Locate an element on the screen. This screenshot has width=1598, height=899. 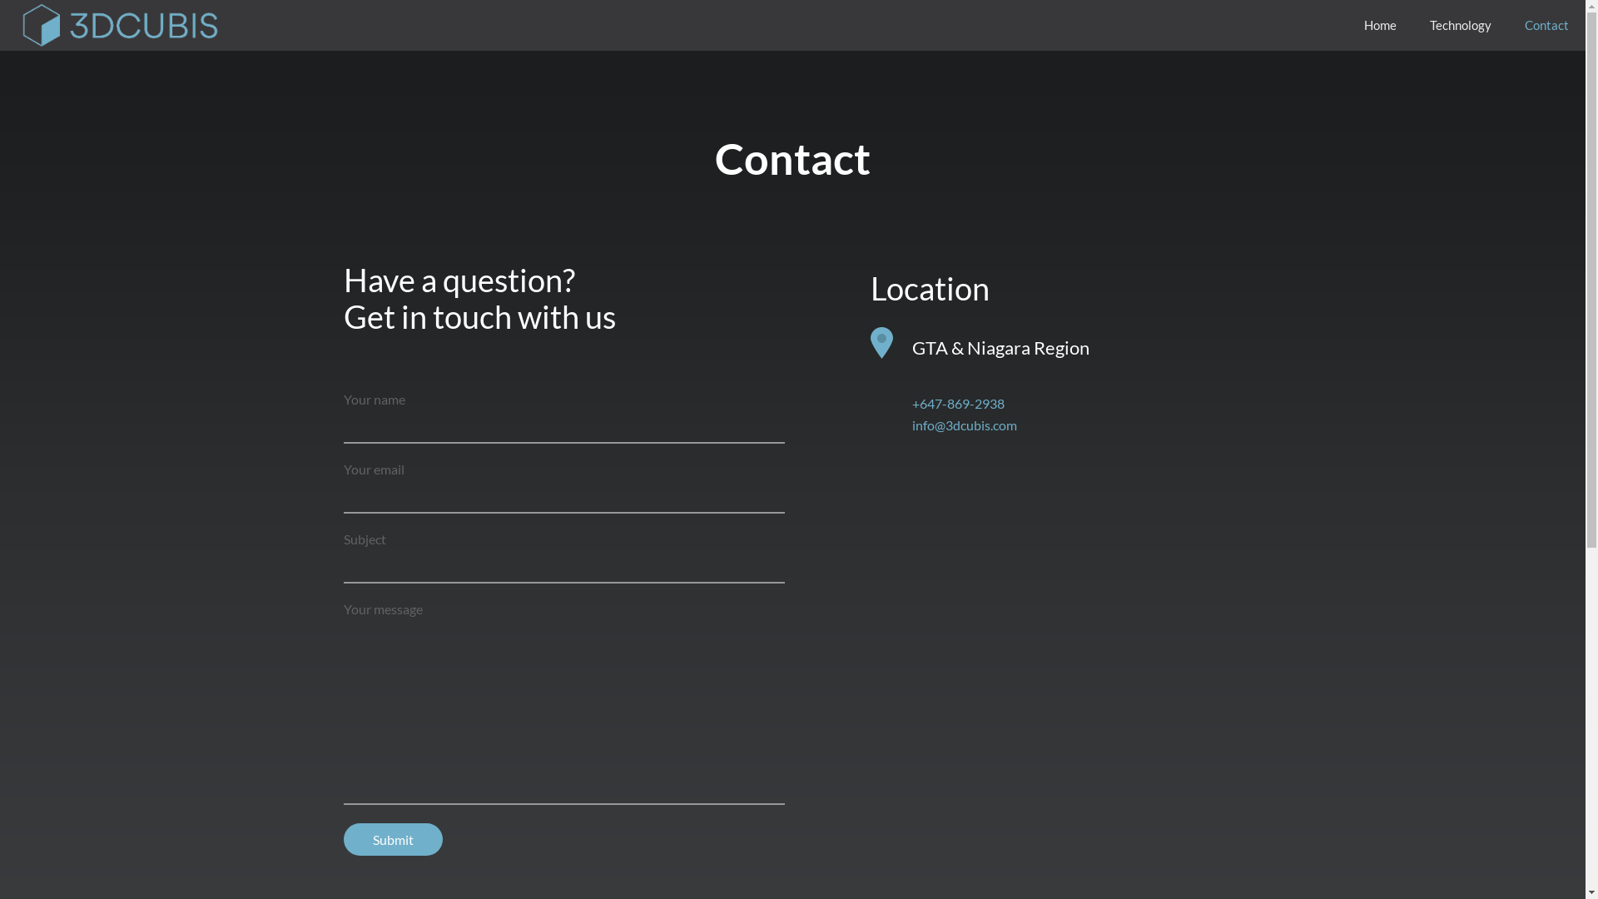
Technology is located at coordinates (1461, 25).